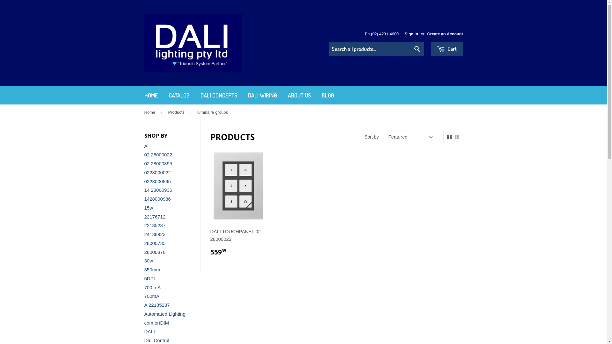 Image resolution: width=612 pixels, height=344 pixels. I want to click on 24138923, so click(155, 234).